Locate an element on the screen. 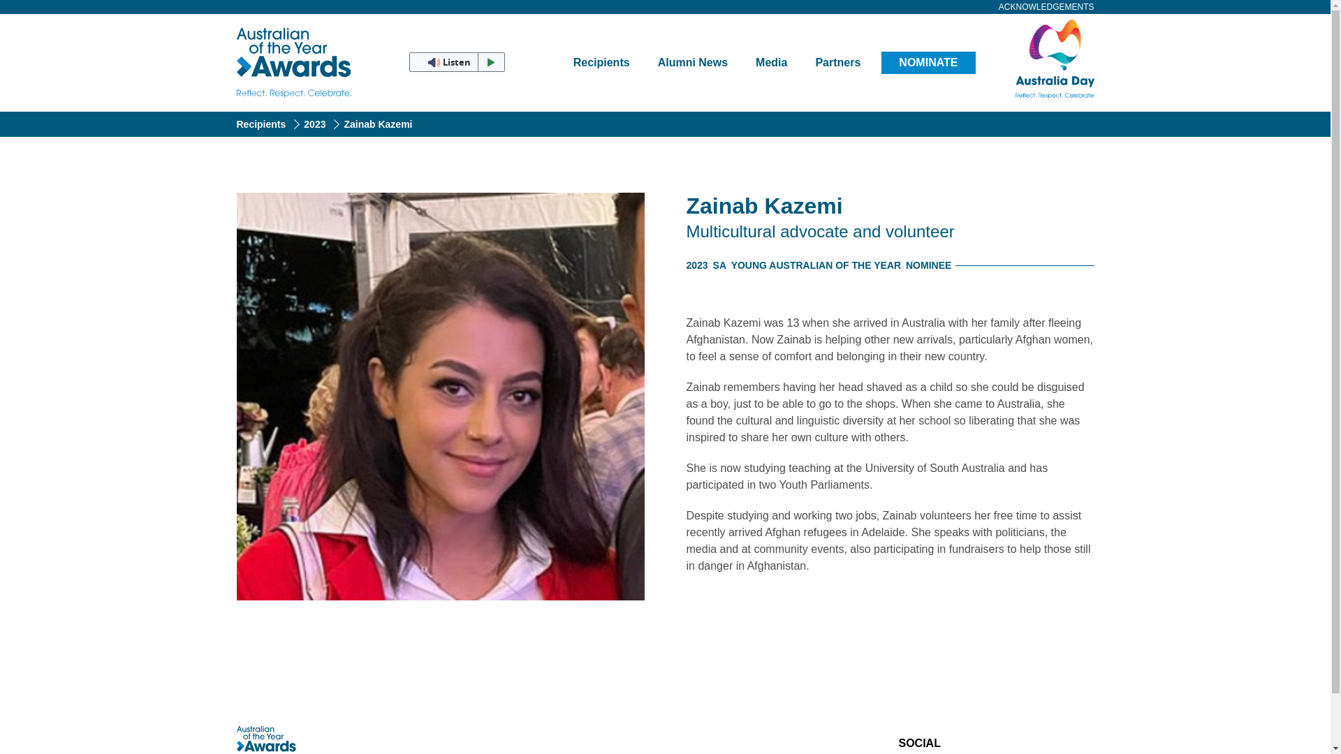  Australian of the Year is located at coordinates (295, 63).